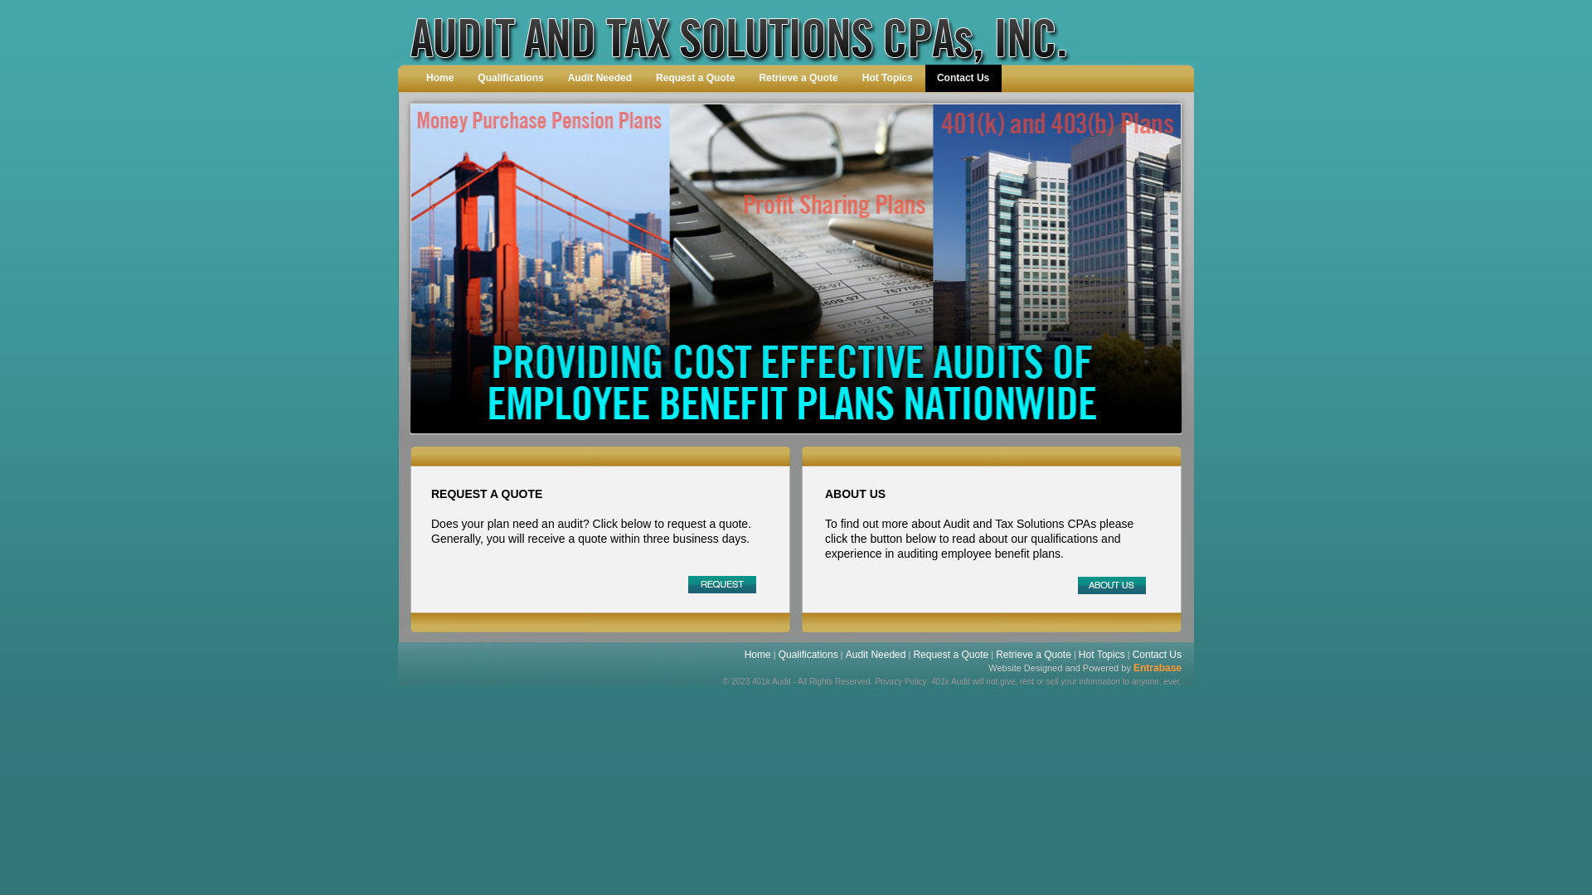 The width and height of the screenshot is (1592, 895). I want to click on Retrieve a Quote, so click(798, 78).